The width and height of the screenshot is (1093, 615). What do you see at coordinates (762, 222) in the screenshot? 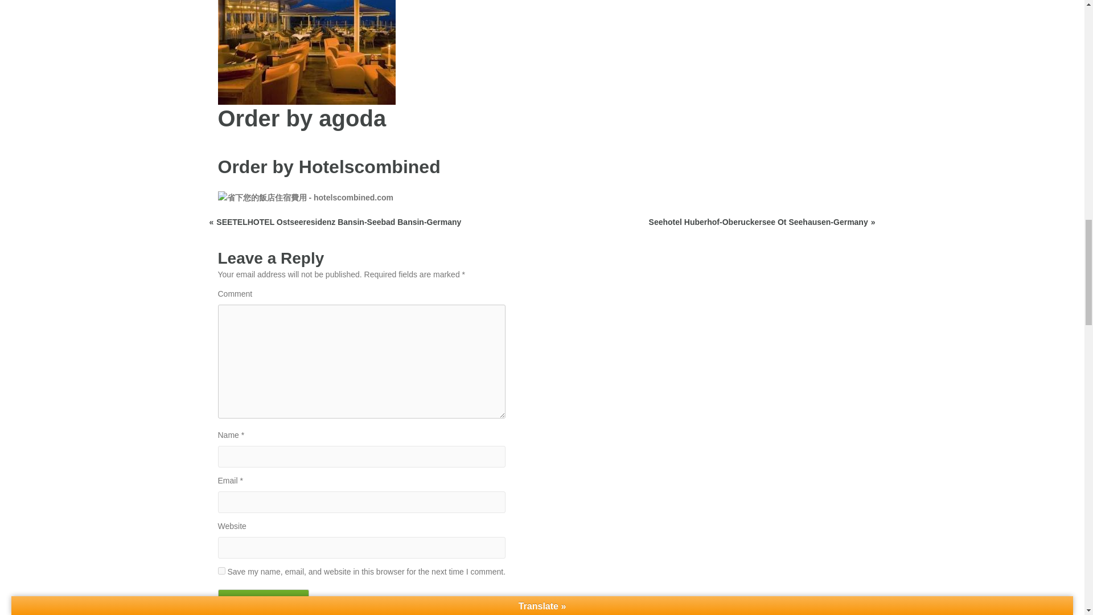
I see `Seehotel Huberhof-Oberuckersee Ot Seehausen-Germany` at bounding box center [762, 222].